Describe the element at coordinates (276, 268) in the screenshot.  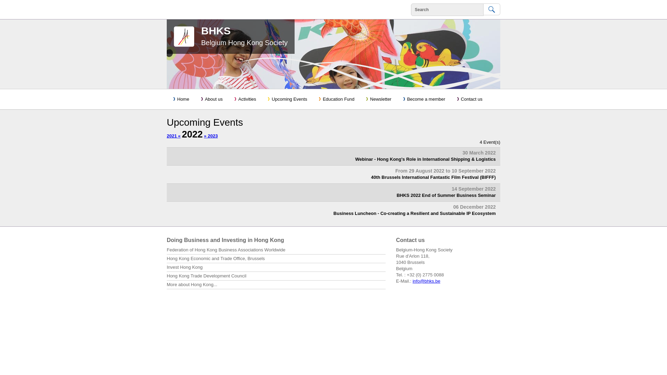
I see `Invest Hong Kong` at that location.